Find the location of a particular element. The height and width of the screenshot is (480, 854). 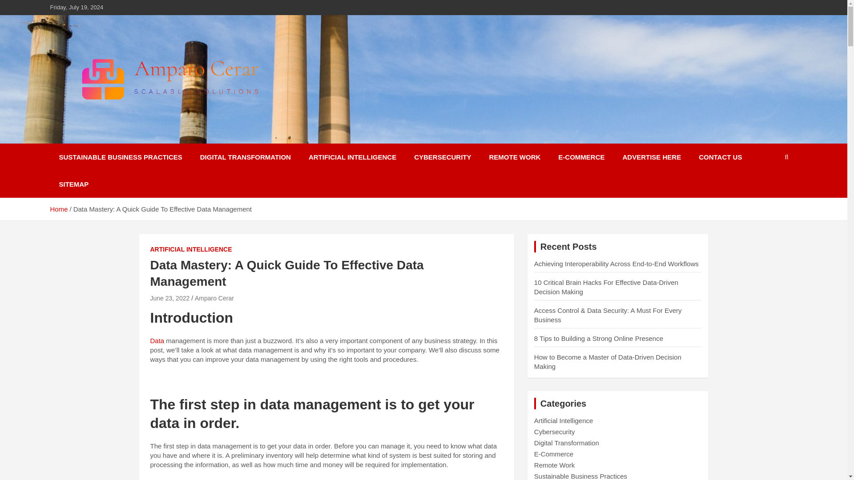

REMOTE WORK is located at coordinates (515, 157).